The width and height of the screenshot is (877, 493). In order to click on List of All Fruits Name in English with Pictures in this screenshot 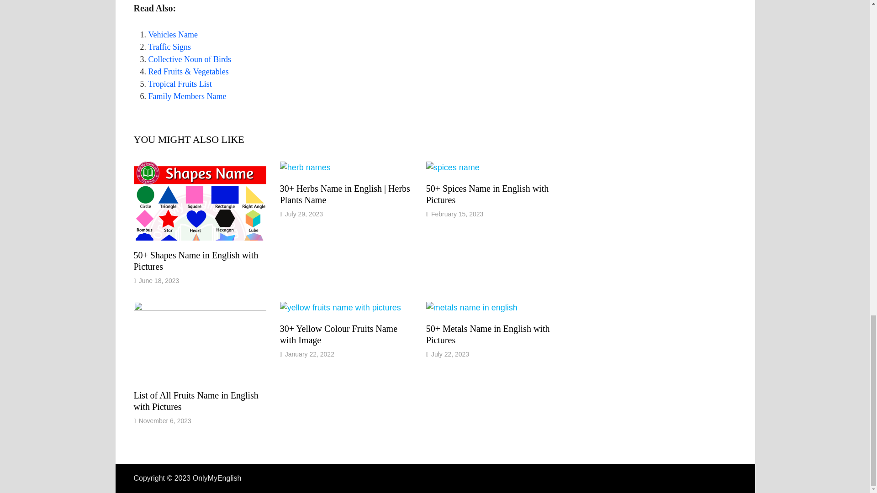, I will do `click(195, 401)`.